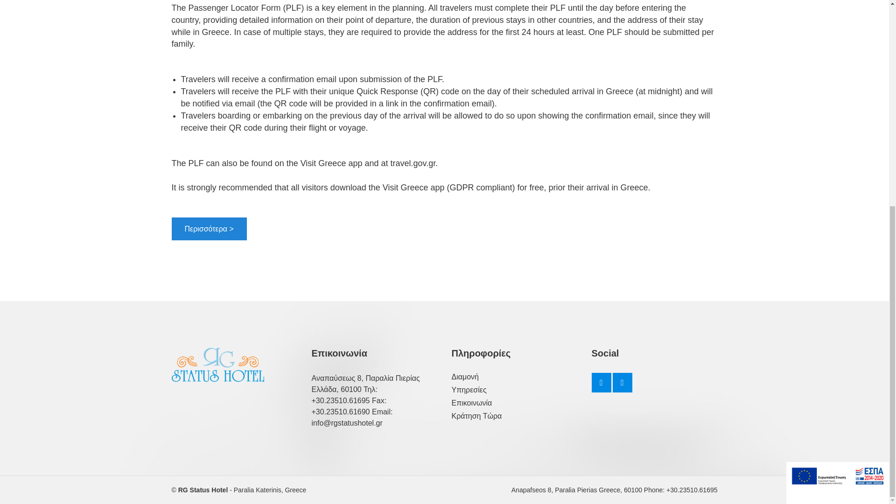  I want to click on RG Status Hotel, so click(203, 490).